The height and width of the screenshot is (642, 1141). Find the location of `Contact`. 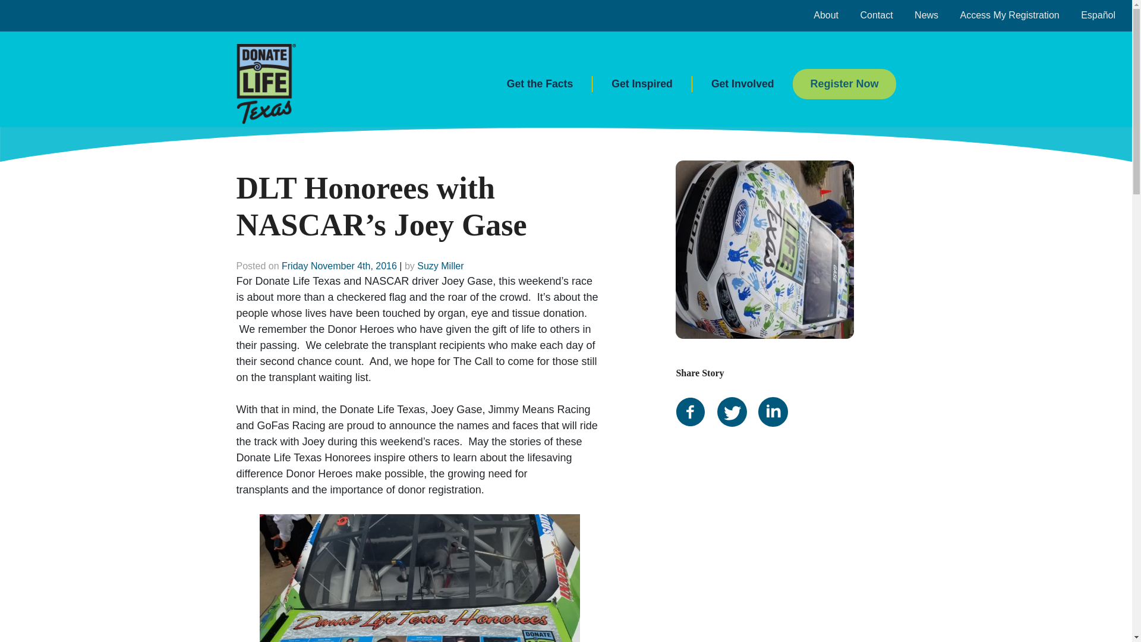

Contact is located at coordinates (876, 15).